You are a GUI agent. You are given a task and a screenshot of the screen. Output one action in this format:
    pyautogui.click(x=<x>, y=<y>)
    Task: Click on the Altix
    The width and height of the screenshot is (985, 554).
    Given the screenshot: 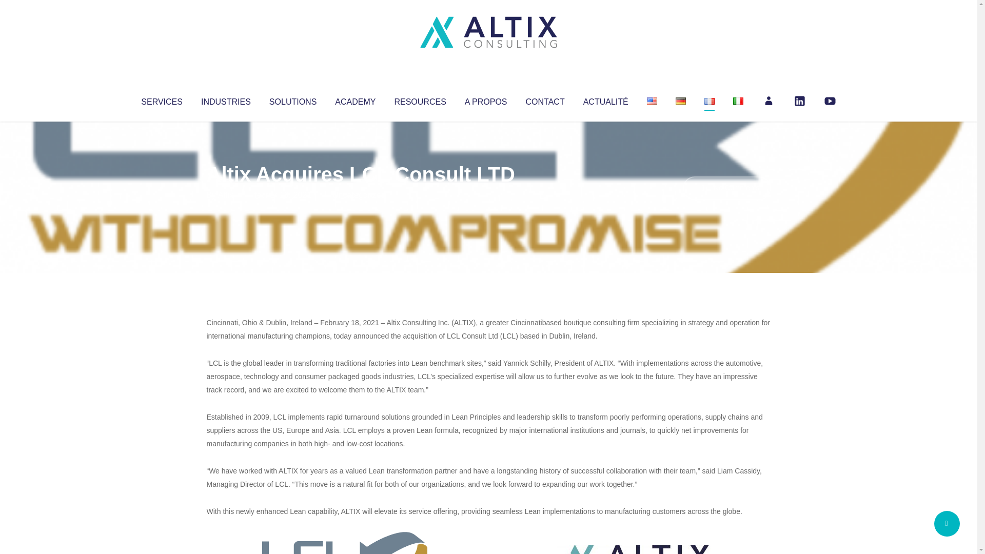 What is the action you would take?
    pyautogui.click(x=226, y=195)
    